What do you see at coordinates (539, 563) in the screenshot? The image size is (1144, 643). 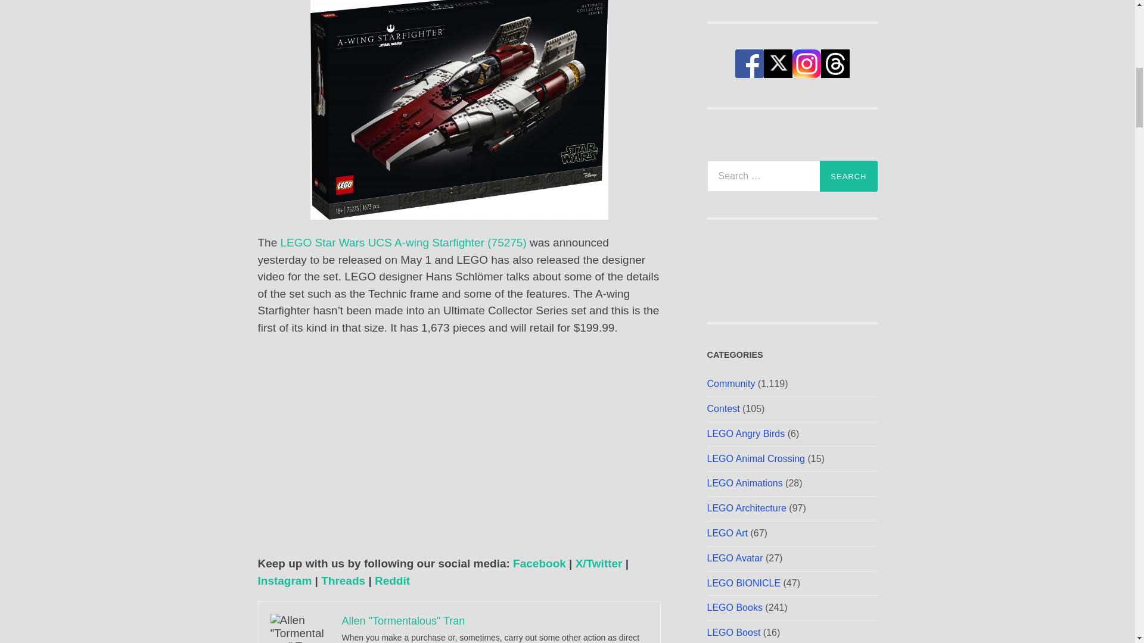 I see `Facebook` at bounding box center [539, 563].